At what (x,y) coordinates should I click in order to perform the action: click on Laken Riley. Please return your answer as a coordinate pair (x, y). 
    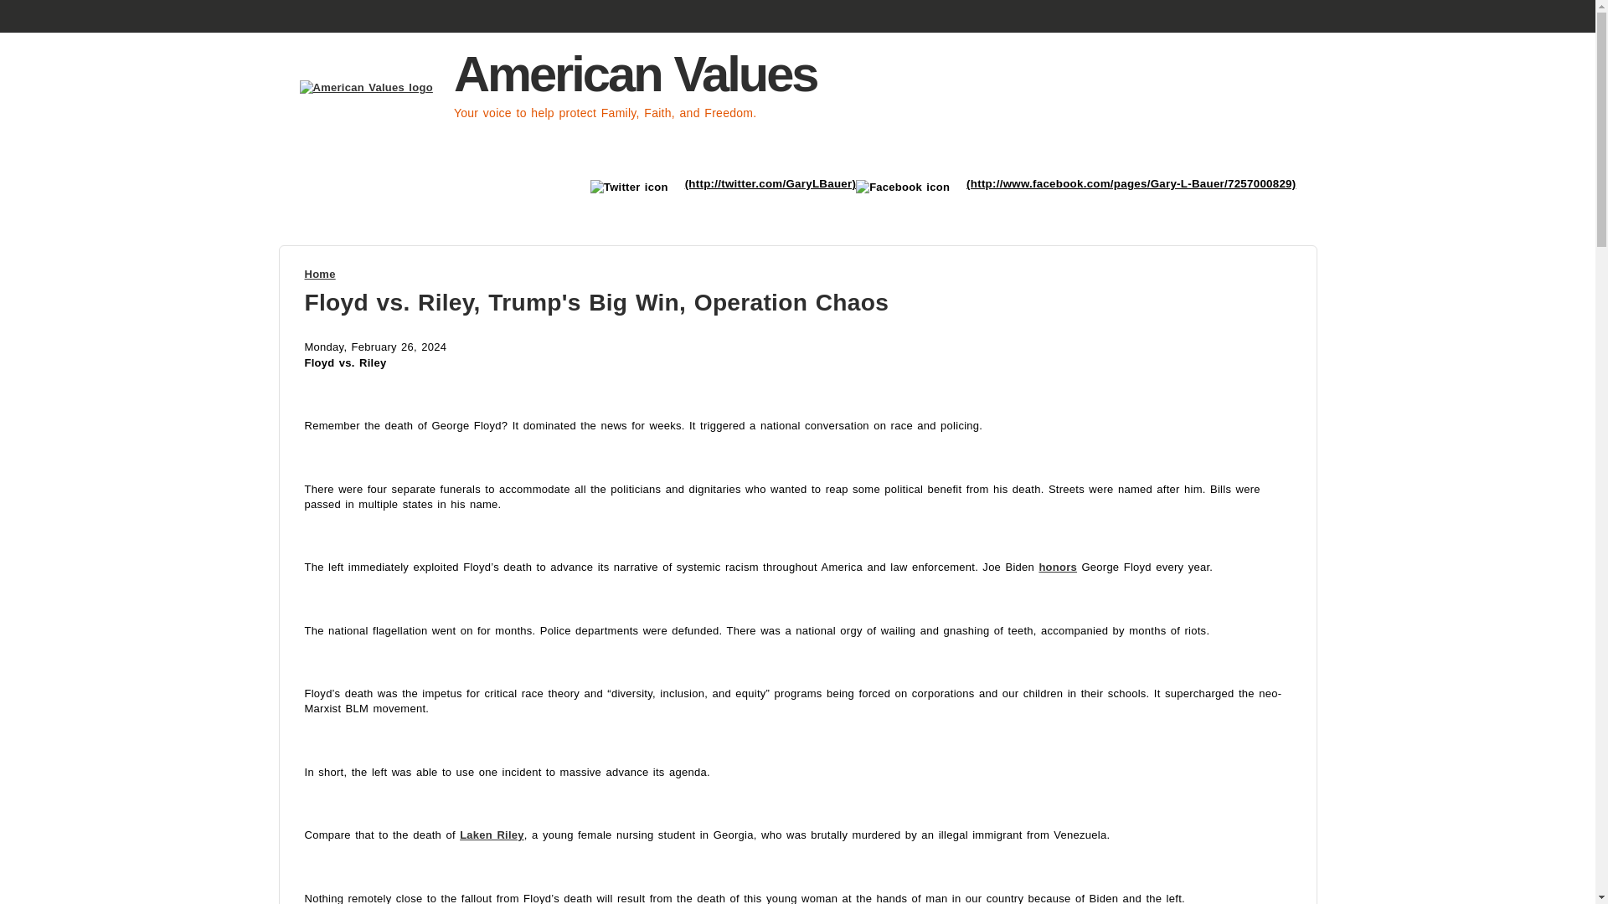
    Looking at the image, I should click on (492, 835).